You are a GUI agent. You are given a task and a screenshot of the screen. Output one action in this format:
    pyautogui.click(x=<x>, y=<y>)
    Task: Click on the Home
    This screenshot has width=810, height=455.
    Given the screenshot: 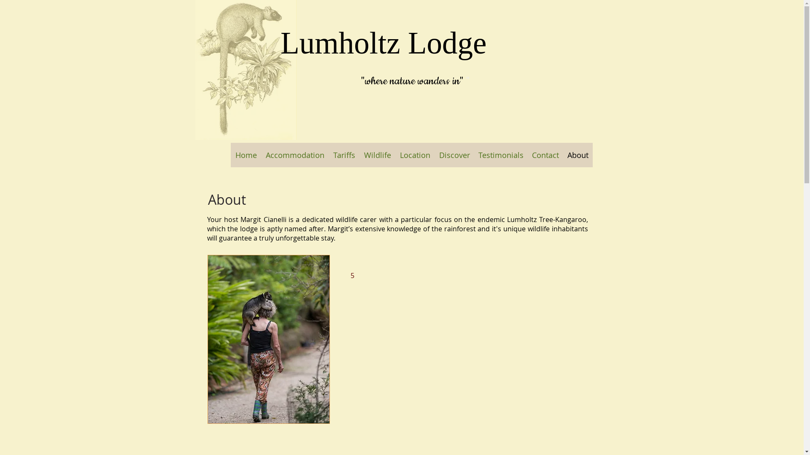 What is the action you would take?
    pyautogui.click(x=246, y=155)
    